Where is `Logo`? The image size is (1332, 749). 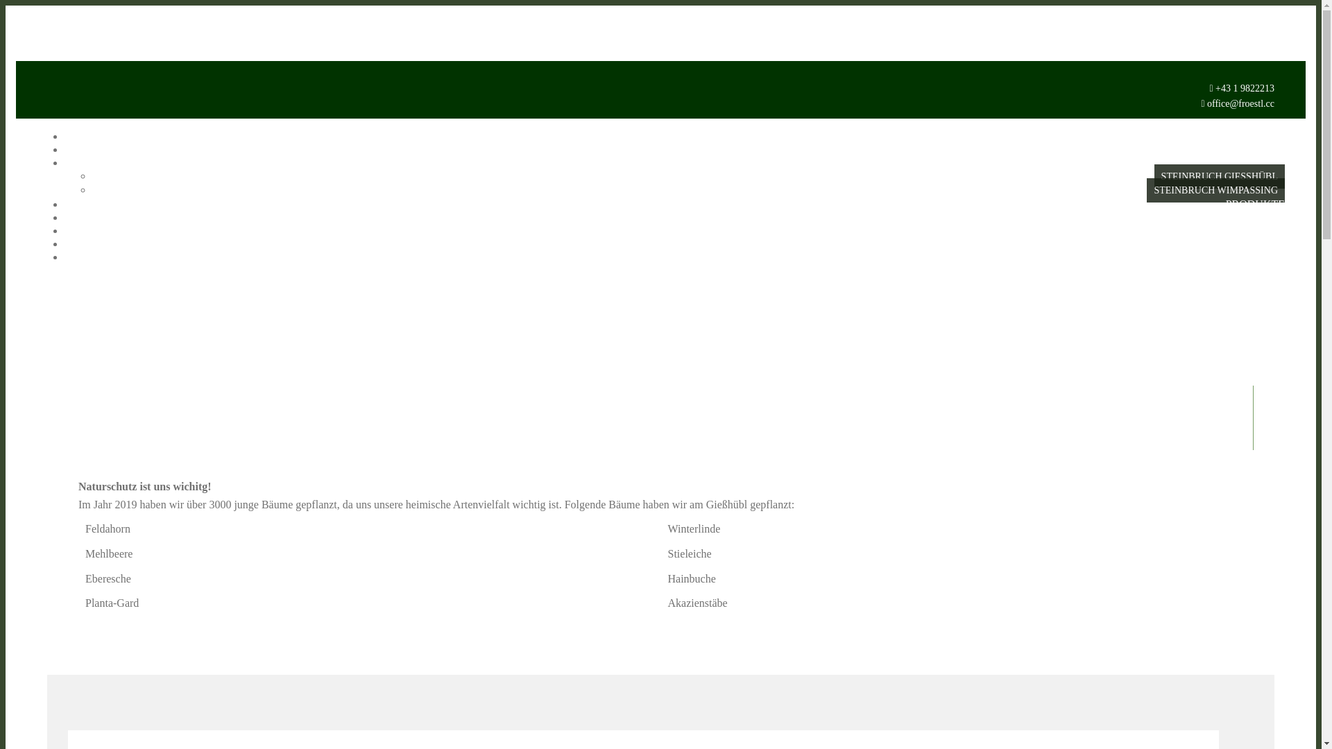 Logo is located at coordinates (47, 75).